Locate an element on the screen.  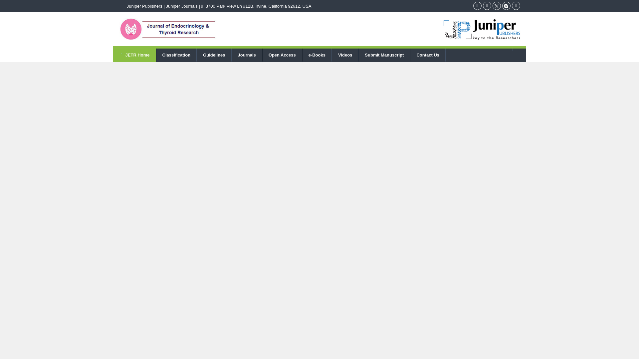
Juniper Journals is located at coordinates (181, 6).